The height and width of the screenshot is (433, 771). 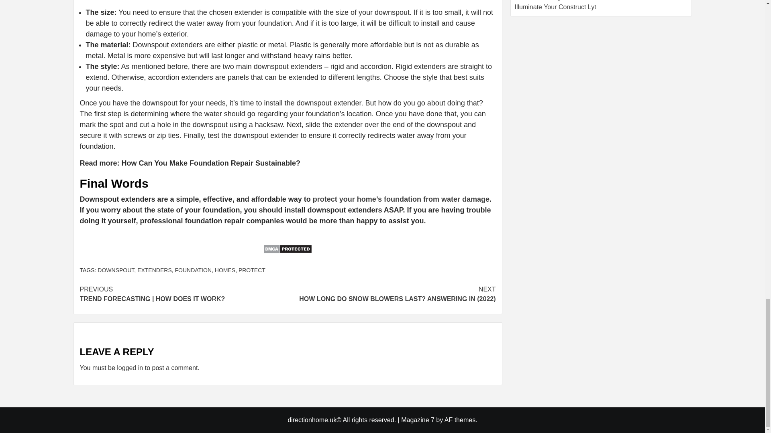 What do you see at coordinates (194, 270) in the screenshot?
I see `FOUNDATION` at bounding box center [194, 270].